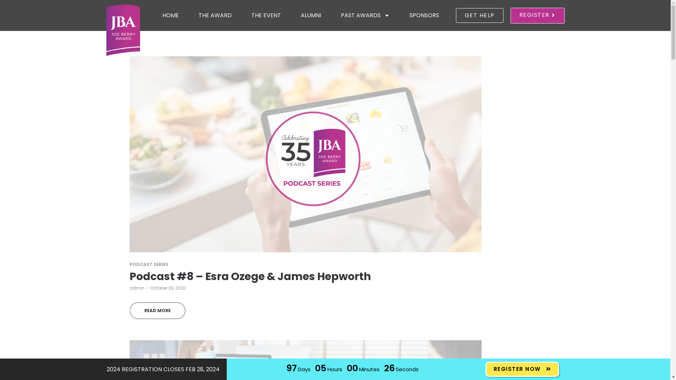 Image resolution: width=676 pixels, height=380 pixels. What do you see at coordinates (424, 15) in the screenshot?
I see `SPONSORS` at bounding box center [424, 15].